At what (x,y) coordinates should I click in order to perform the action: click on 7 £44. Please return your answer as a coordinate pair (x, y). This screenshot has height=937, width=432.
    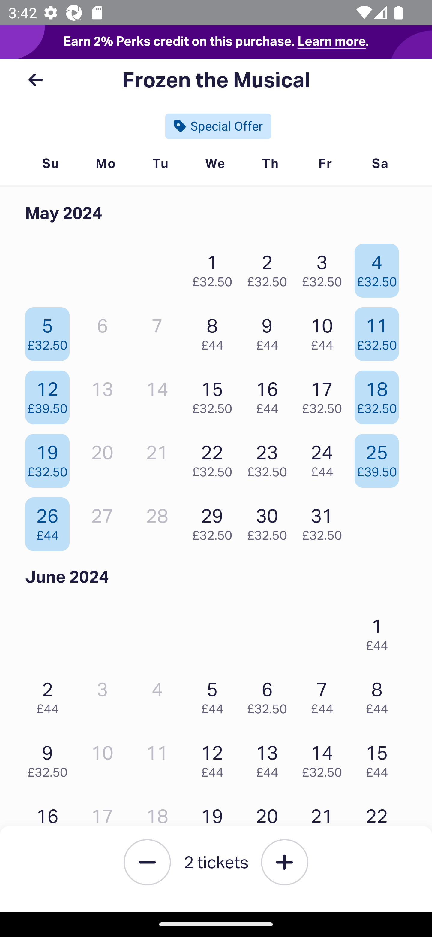
    Looking at the image, I should click on (325, 695).